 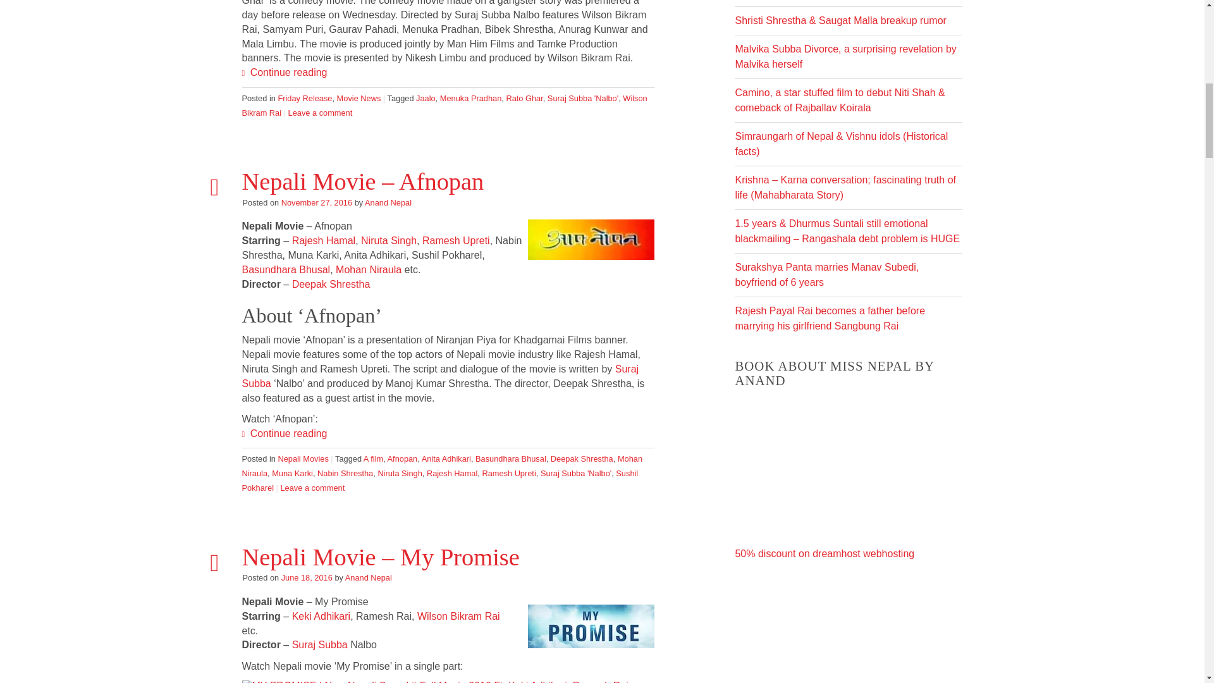 What do you see at coordinates (524, 98) in the screenshot?
I see `Rato Ghar` at bounding box center [524, 98].